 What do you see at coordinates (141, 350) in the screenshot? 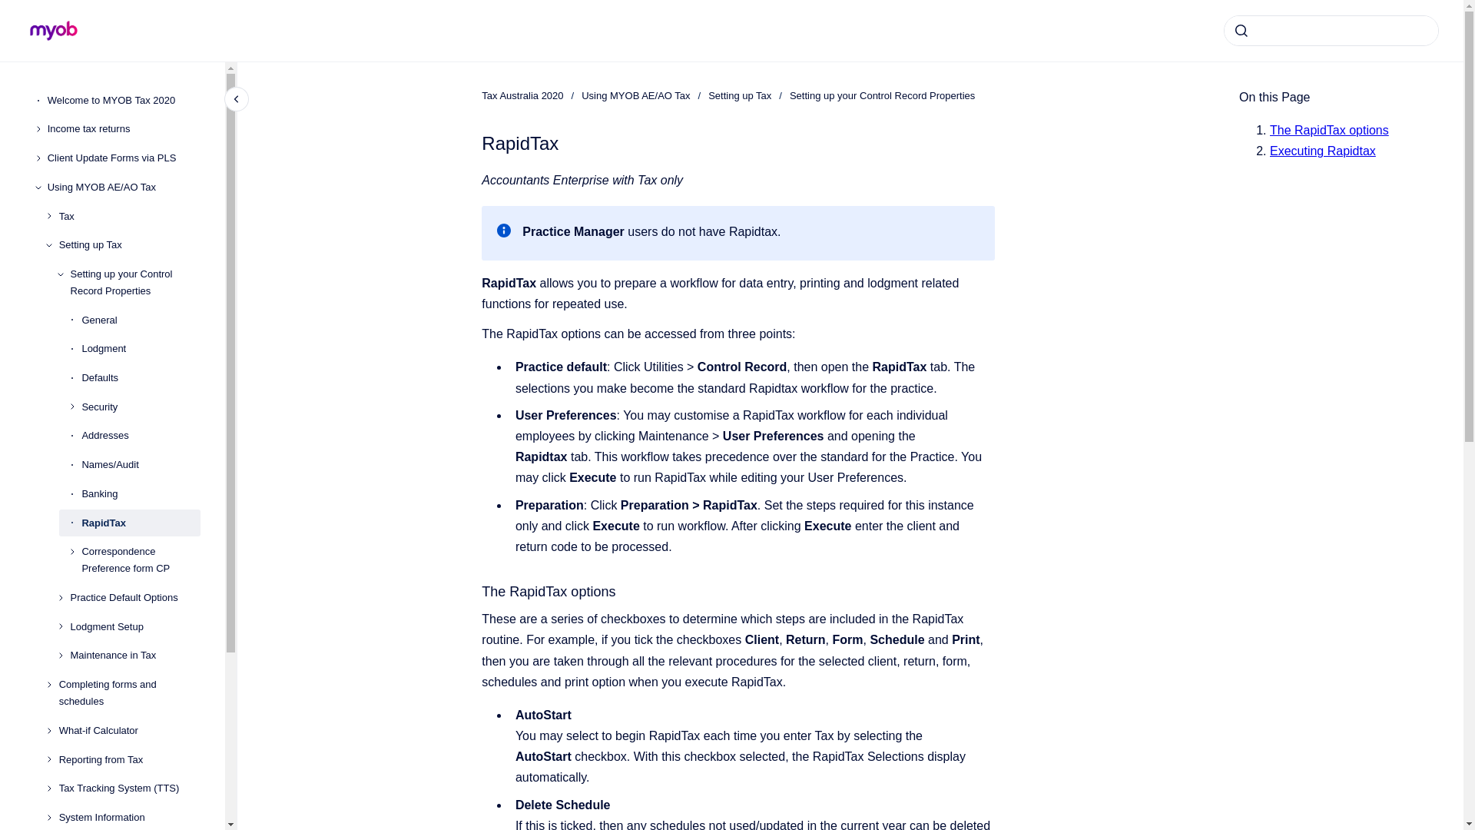
I see `Lodgment` at bounding box center [141, 350].